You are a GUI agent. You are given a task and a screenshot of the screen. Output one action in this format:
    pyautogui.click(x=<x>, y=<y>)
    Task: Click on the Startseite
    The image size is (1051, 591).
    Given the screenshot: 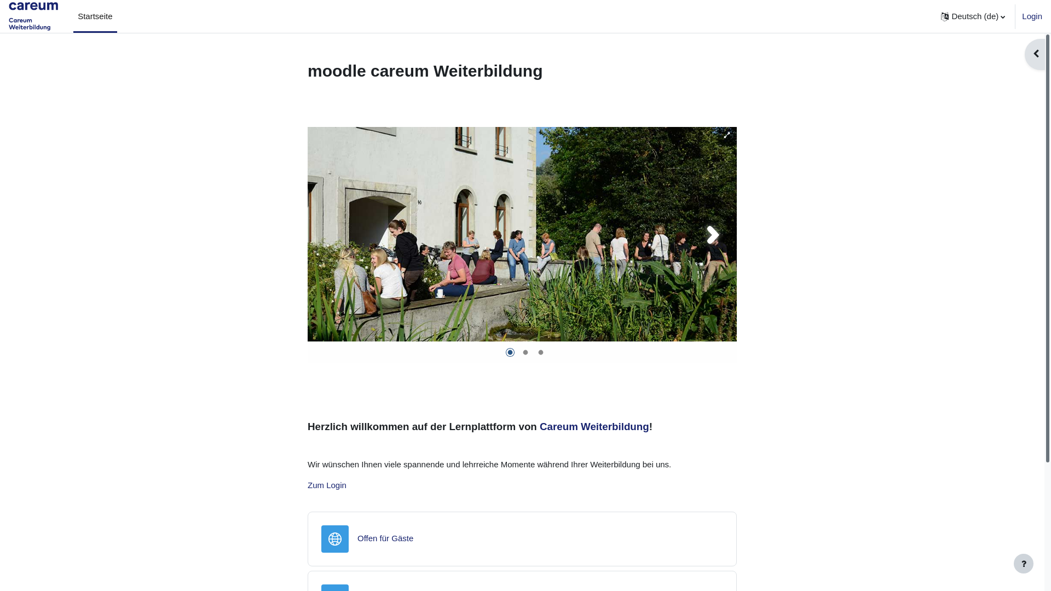 What is the action you would take?
    pyautogui.click(x=95, y=16)
    